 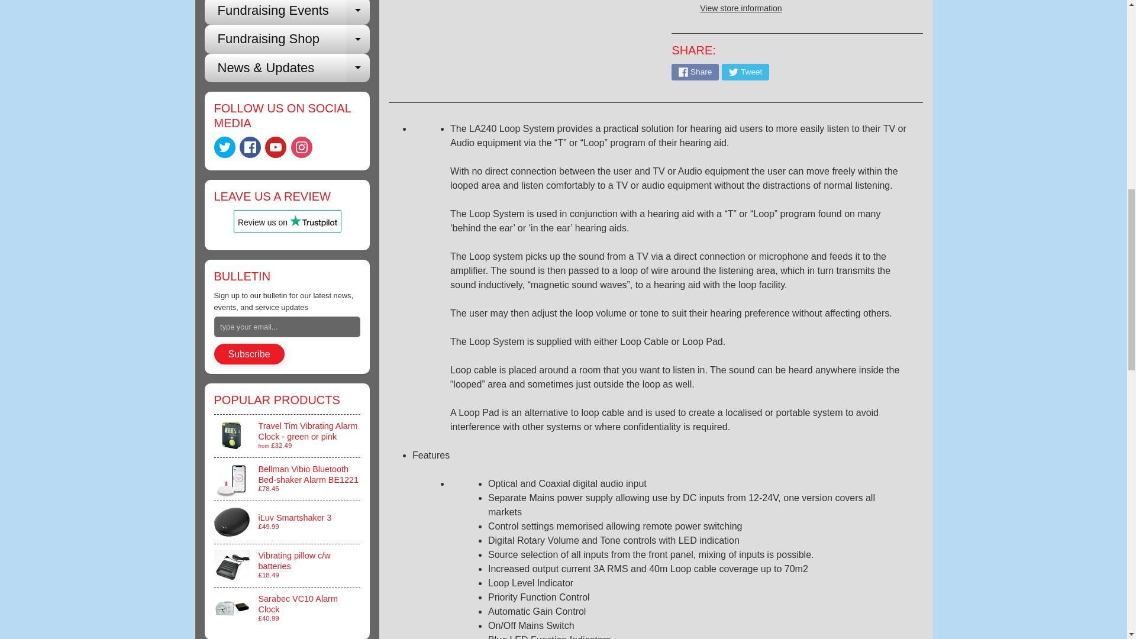 I want to click on Share on Facebook, so click(x=695, y=72).